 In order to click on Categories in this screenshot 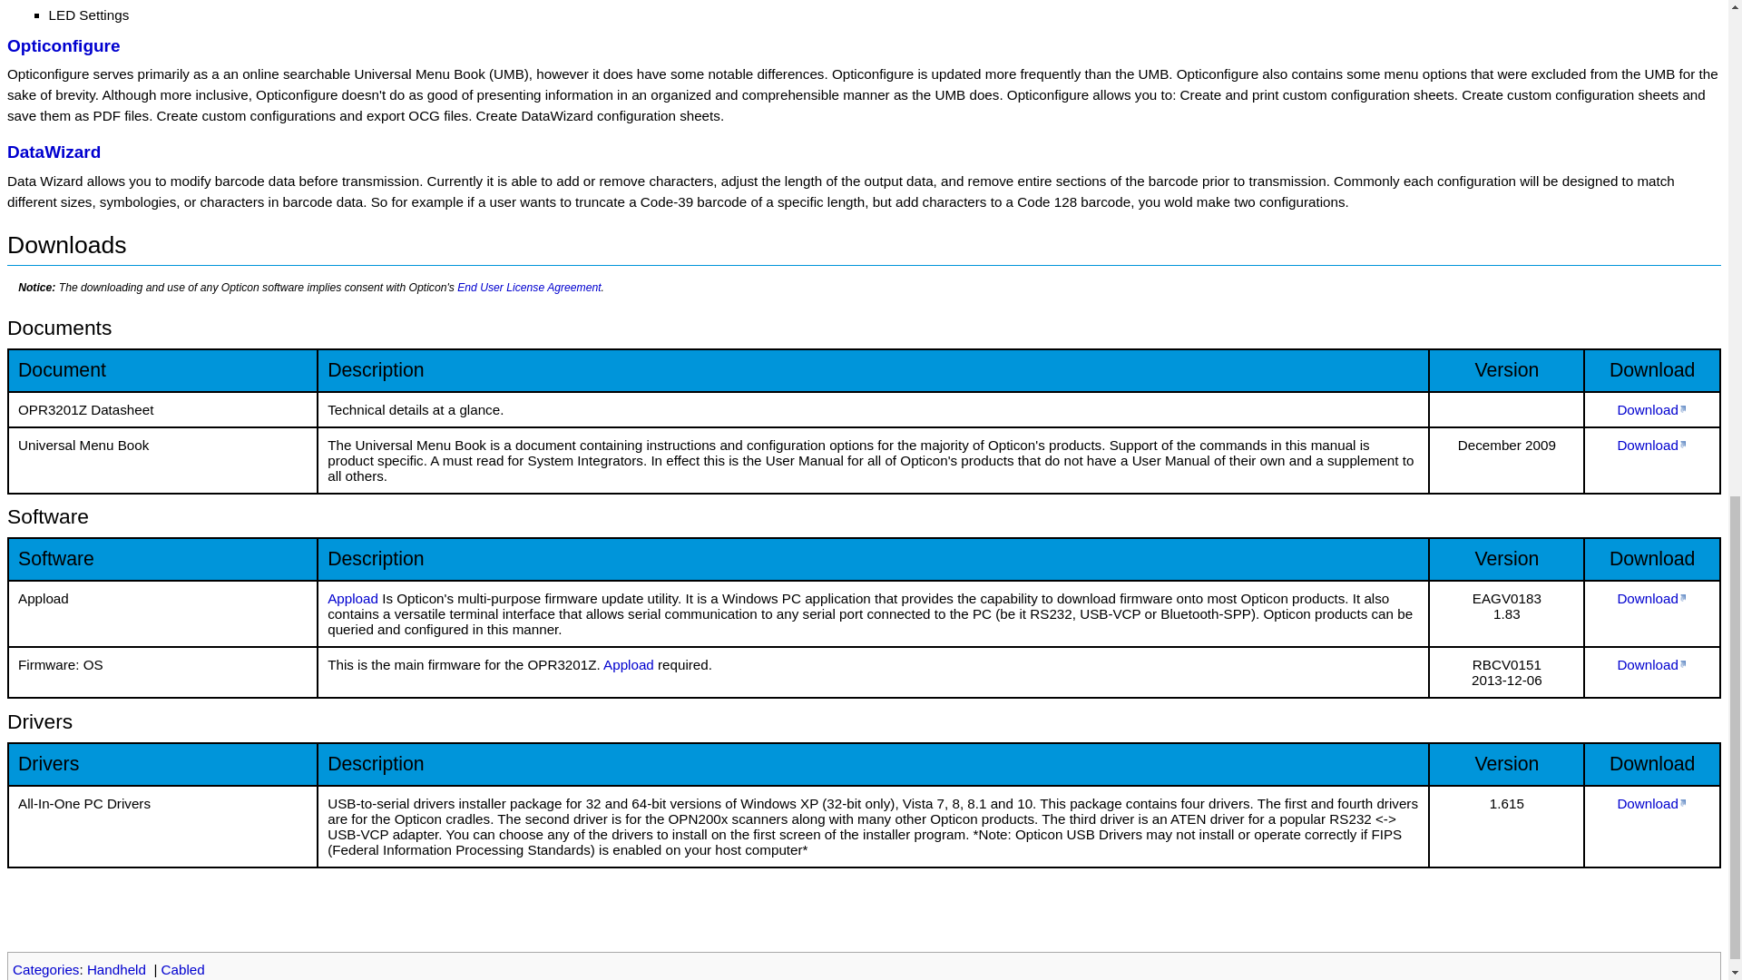, I will do `click(45, 969)`.